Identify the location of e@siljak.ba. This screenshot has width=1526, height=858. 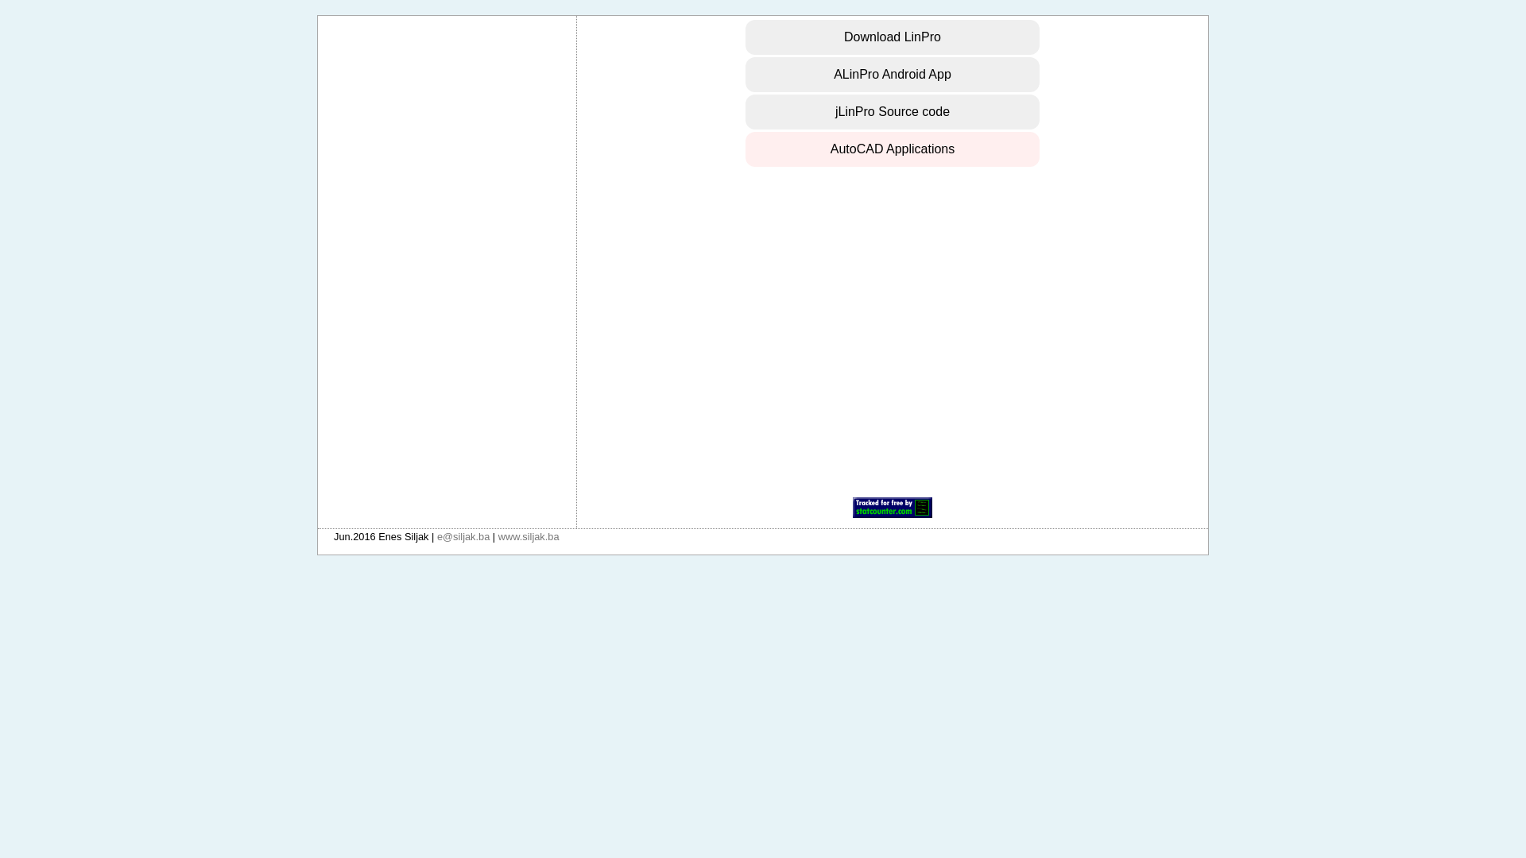
(463, 537).